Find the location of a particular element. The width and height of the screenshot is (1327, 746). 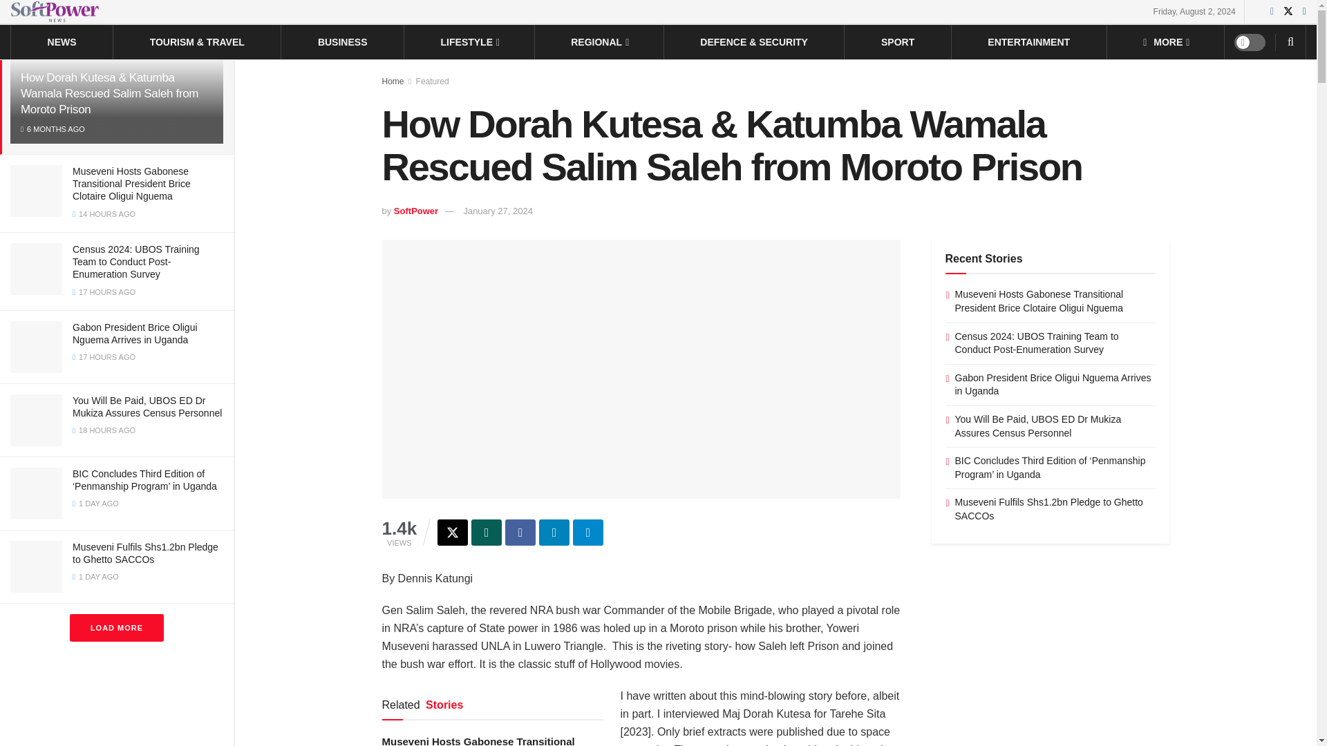

LOAD MORE is located at coordinates (116, 627).